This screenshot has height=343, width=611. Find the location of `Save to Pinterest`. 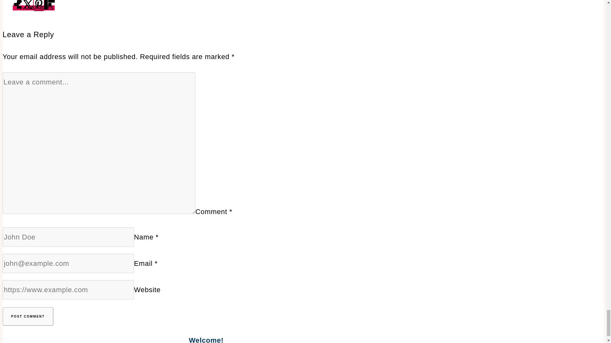

Save to Pinterest is located at coordinates (39, 5).